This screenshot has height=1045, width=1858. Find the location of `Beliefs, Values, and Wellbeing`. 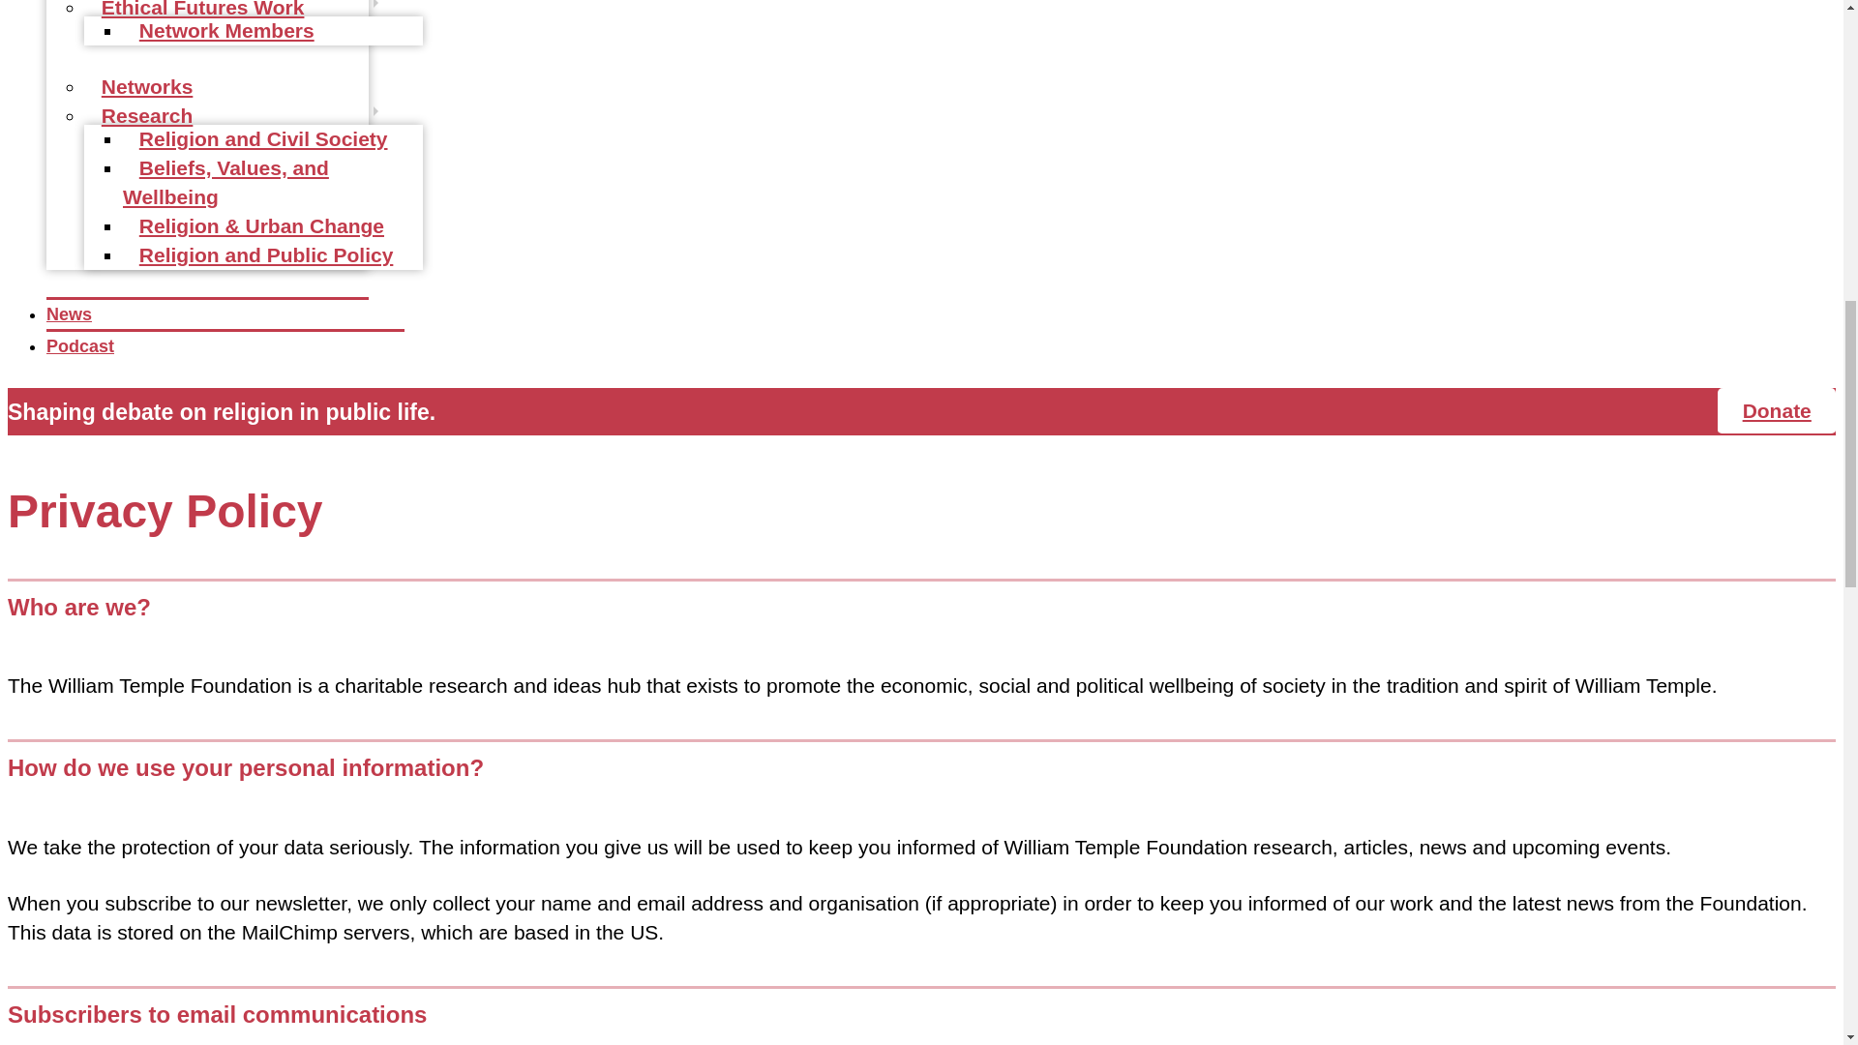

Beliefs, Values, and Wellbeing is located at coordinates (225, 182).